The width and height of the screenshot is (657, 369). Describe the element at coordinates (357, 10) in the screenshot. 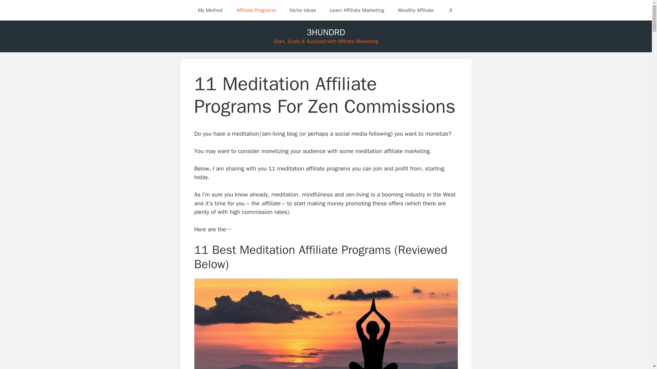

I see `Learn Affiliate Marketing` at that location.